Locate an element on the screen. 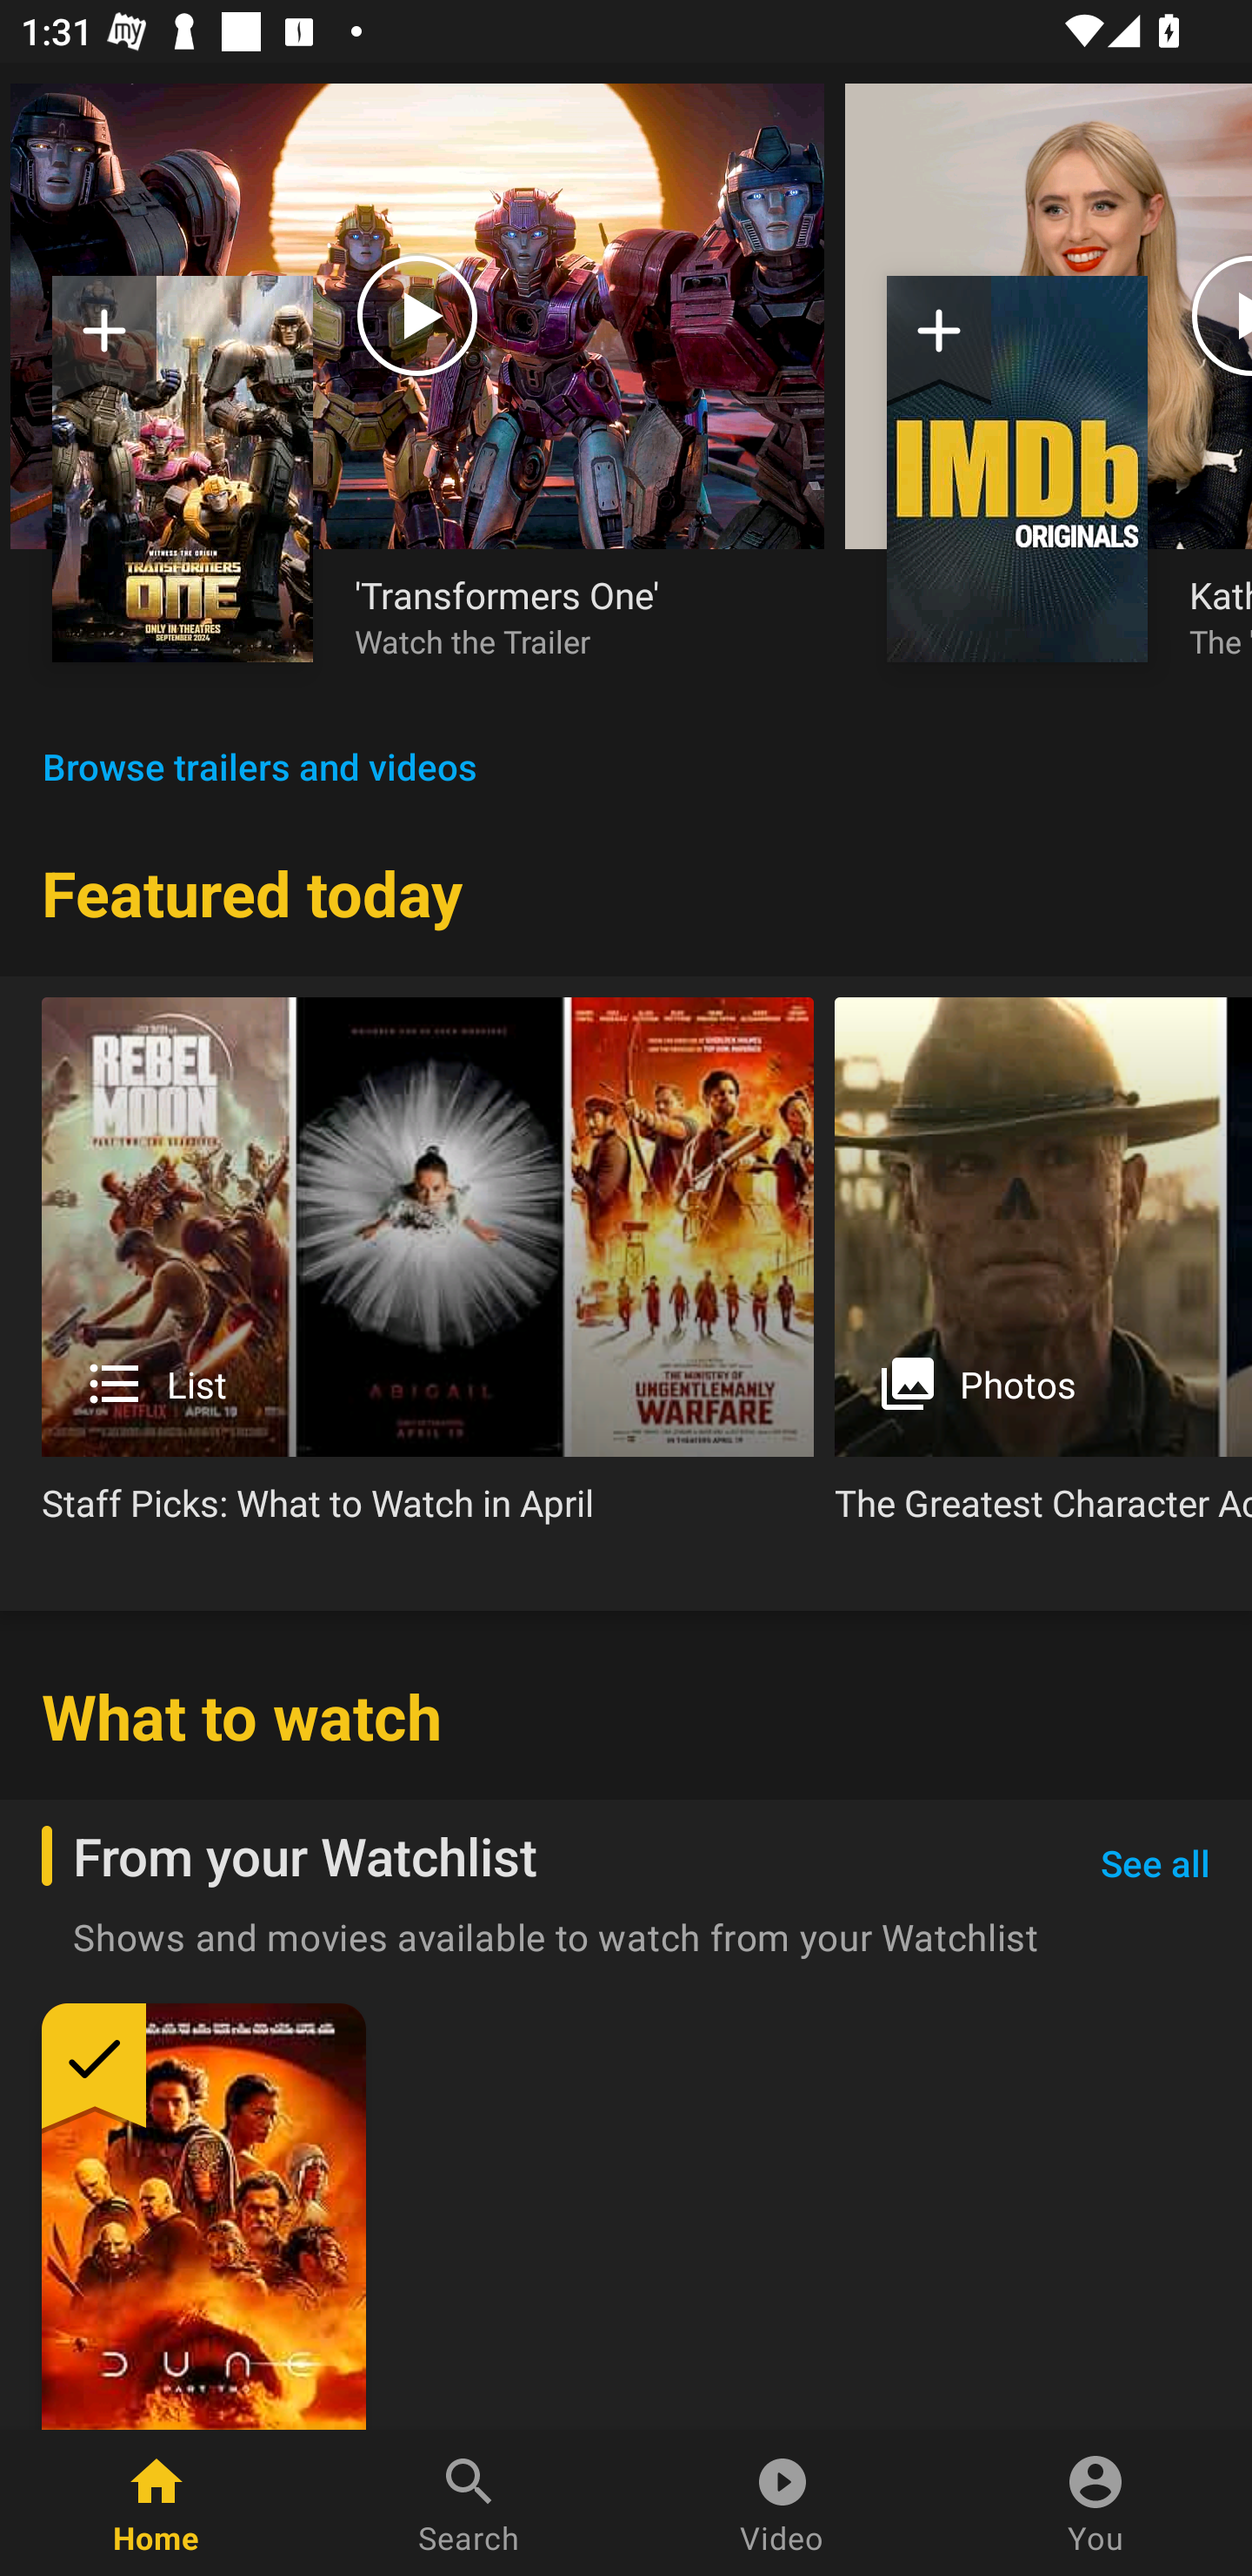 This screenshot has width=1252, height=2576. Not in watchlist is located at coordinates (183, 468).